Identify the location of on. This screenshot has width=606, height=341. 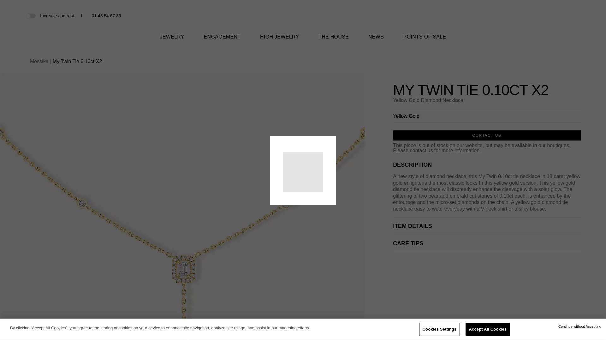
(30, 15).